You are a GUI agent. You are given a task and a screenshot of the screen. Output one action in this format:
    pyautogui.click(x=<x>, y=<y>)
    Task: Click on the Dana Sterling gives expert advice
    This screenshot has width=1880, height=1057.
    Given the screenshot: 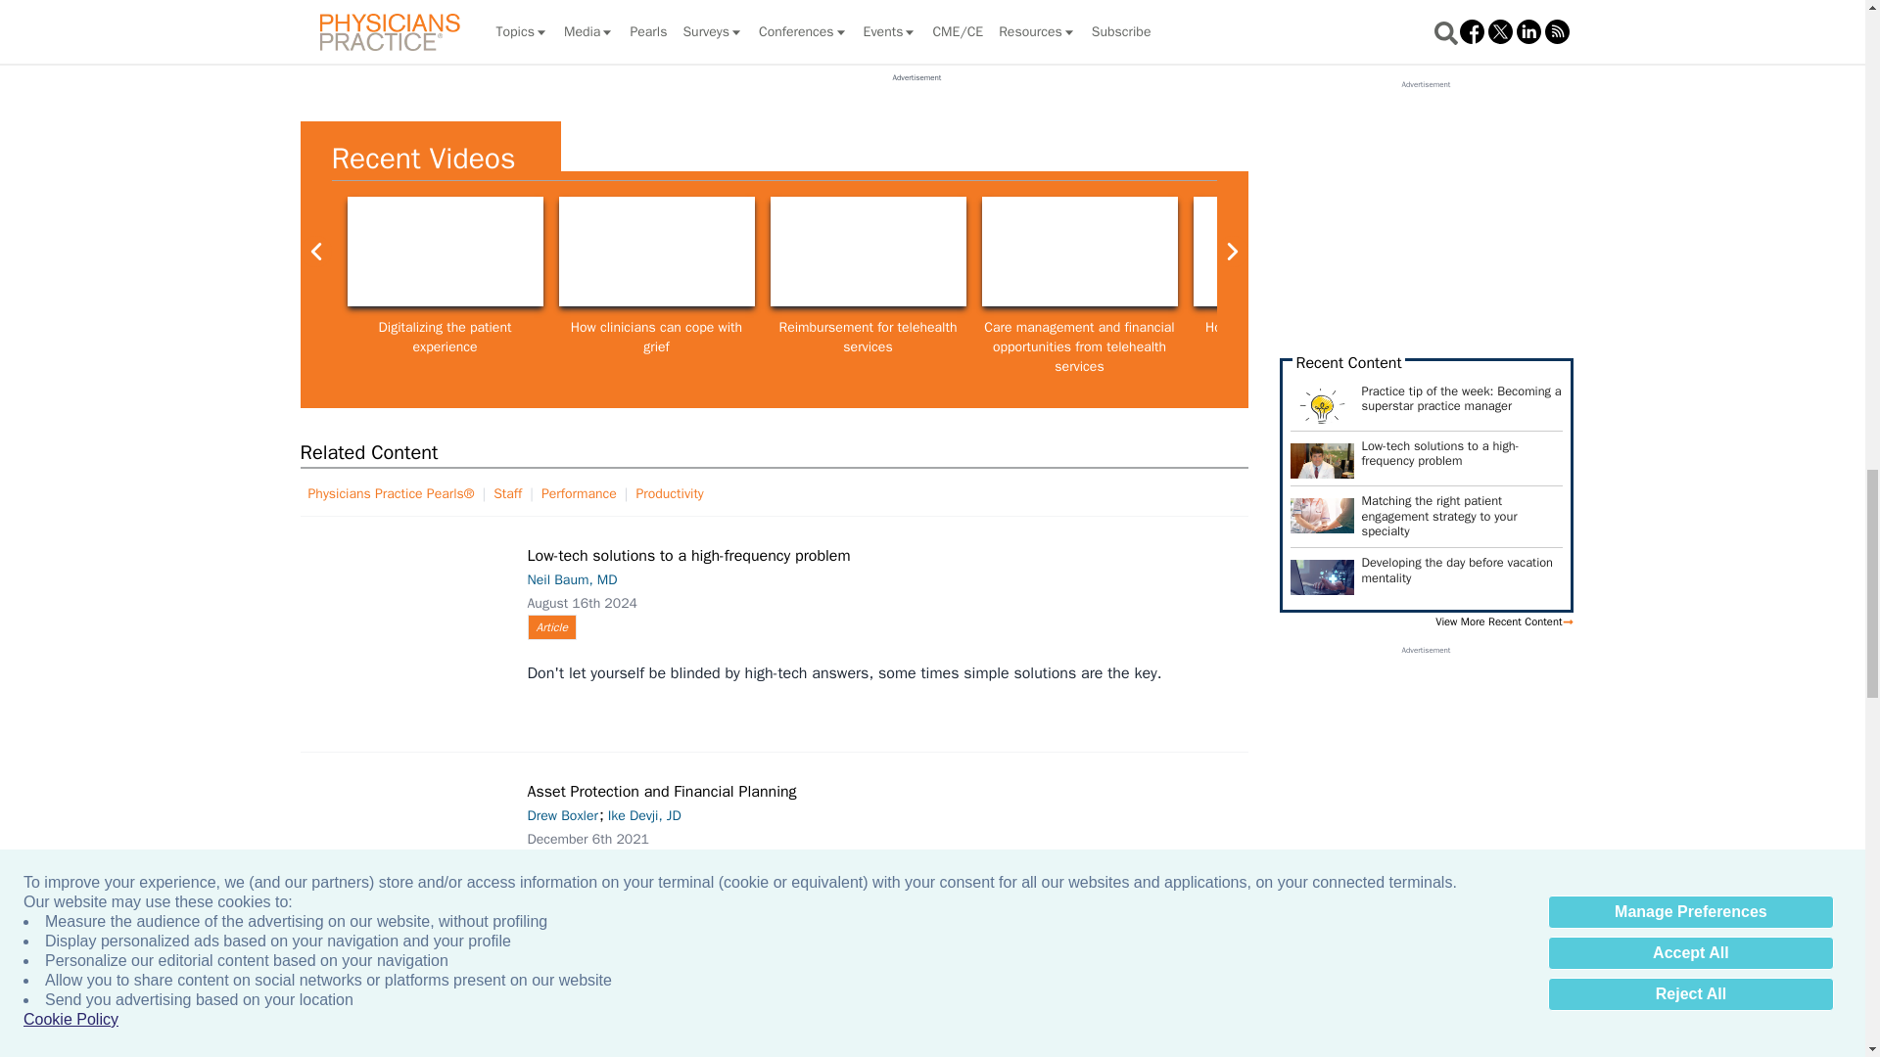 What is the action you would take?
    pyautogui.click(x=1502, y=251)
    